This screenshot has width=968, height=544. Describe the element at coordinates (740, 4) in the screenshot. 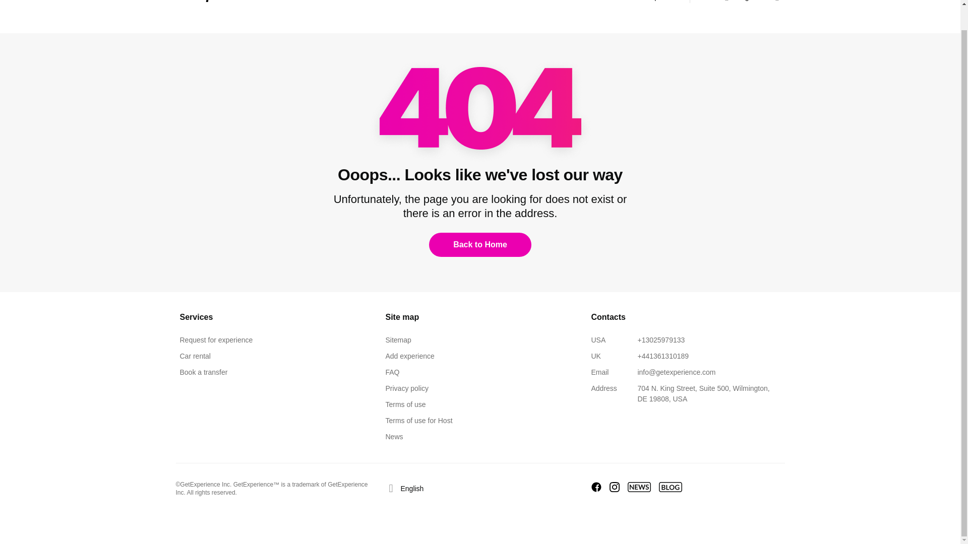

I see `English` at that location.